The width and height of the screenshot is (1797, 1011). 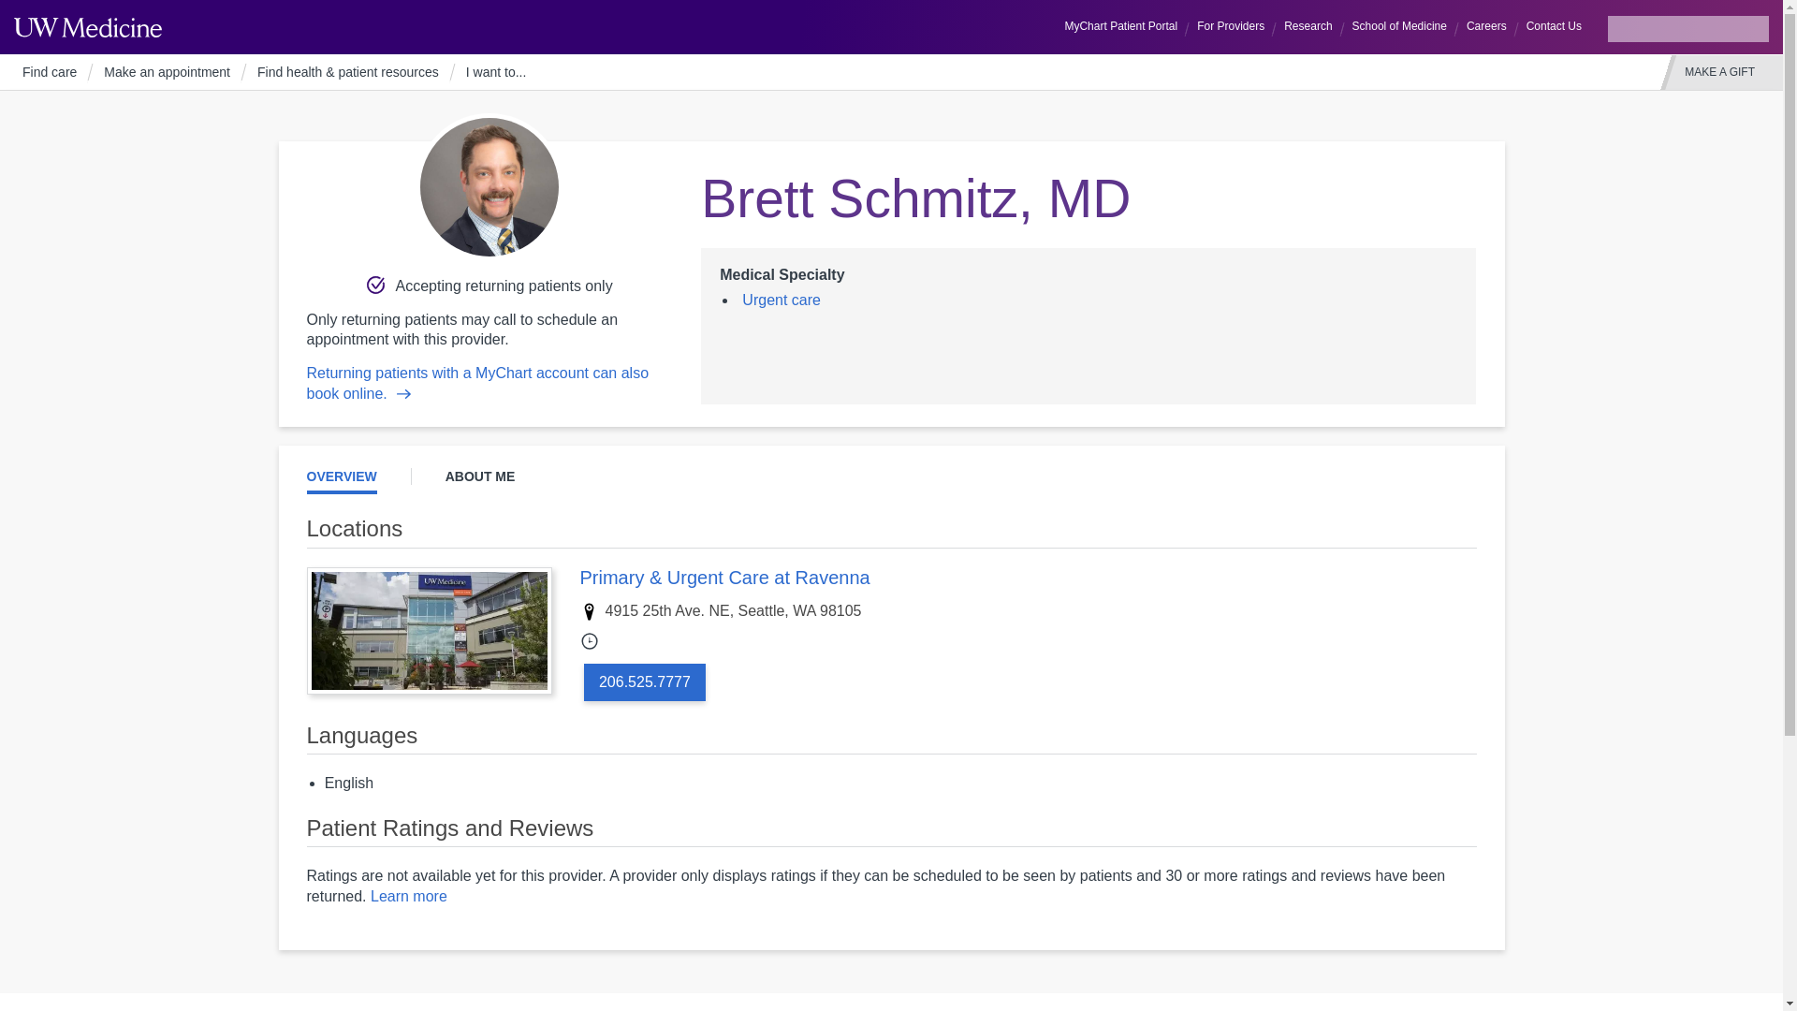 What do you see at coordinates (167, 73) in the screenshot?
I see `Make an appointment` at bounding box center [167, 73].